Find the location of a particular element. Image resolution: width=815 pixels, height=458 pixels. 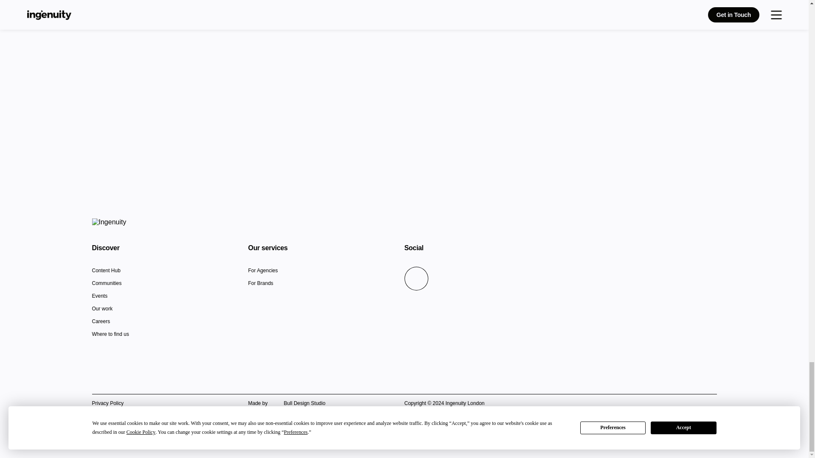

Where to find us is located at coordinates (110, 335).